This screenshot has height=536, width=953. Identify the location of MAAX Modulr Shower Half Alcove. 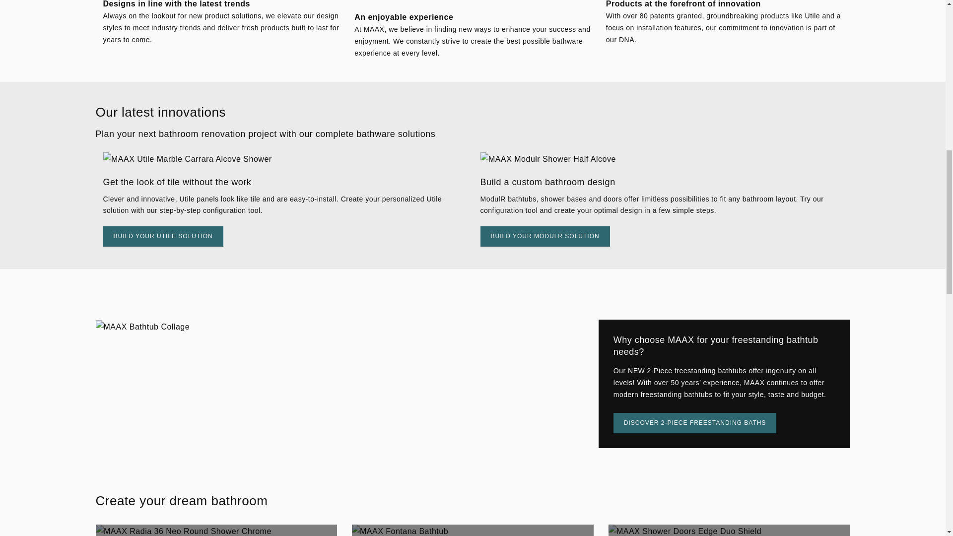
(661, 159).